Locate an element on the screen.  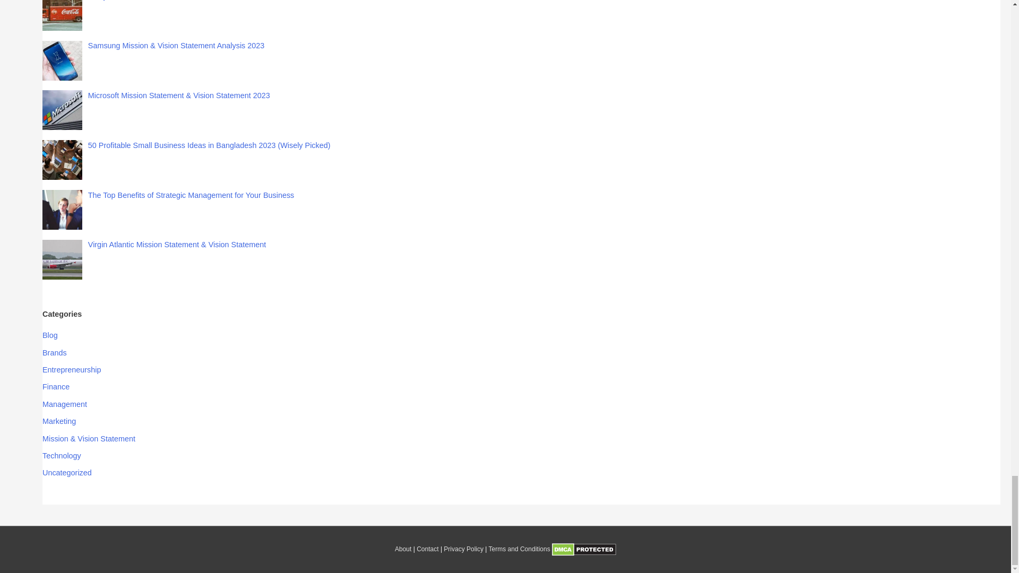
The Top Benefits of Strategic Management for Your Business is located at coordinates (191, 195).